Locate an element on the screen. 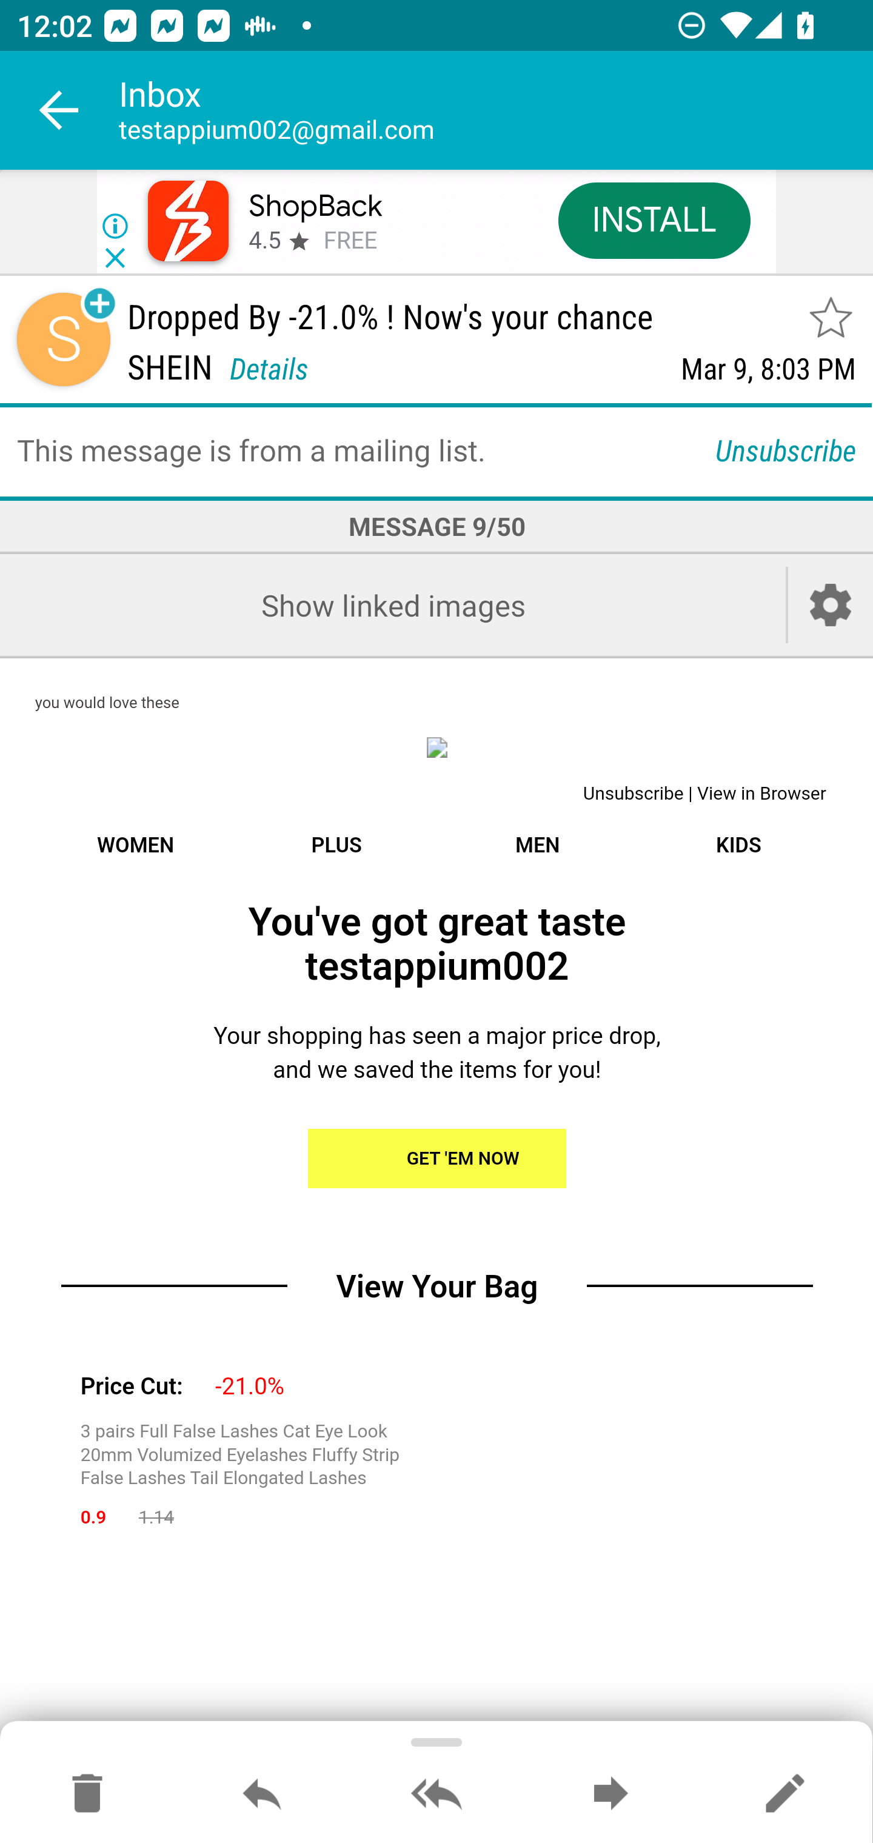  KIDS is located at coordinates (738, 845).